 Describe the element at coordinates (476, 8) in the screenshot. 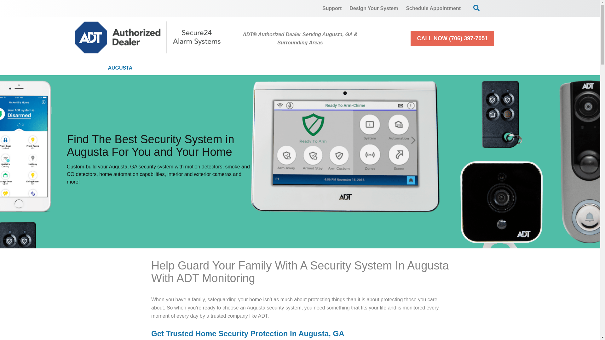

I see `Open Search` at that location.